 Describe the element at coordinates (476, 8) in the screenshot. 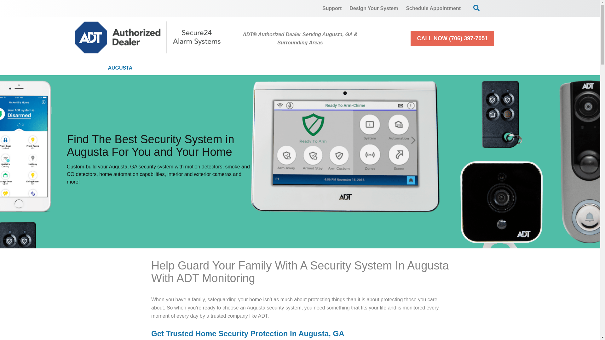

I see `Open Search` at that location.